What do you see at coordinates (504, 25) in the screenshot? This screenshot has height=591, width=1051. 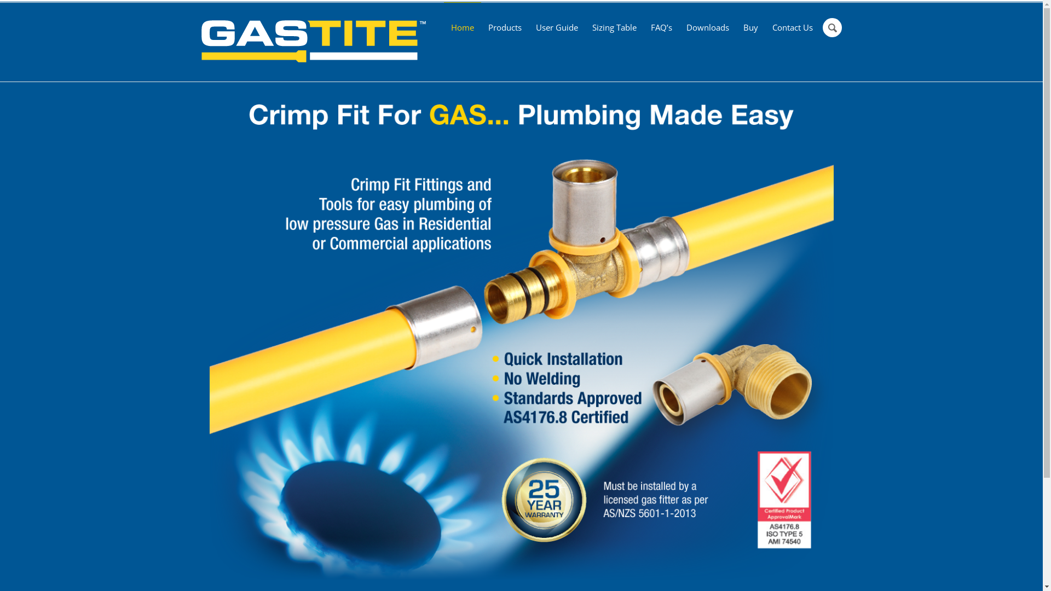 I see `Products` at bounding box center [504, 25].